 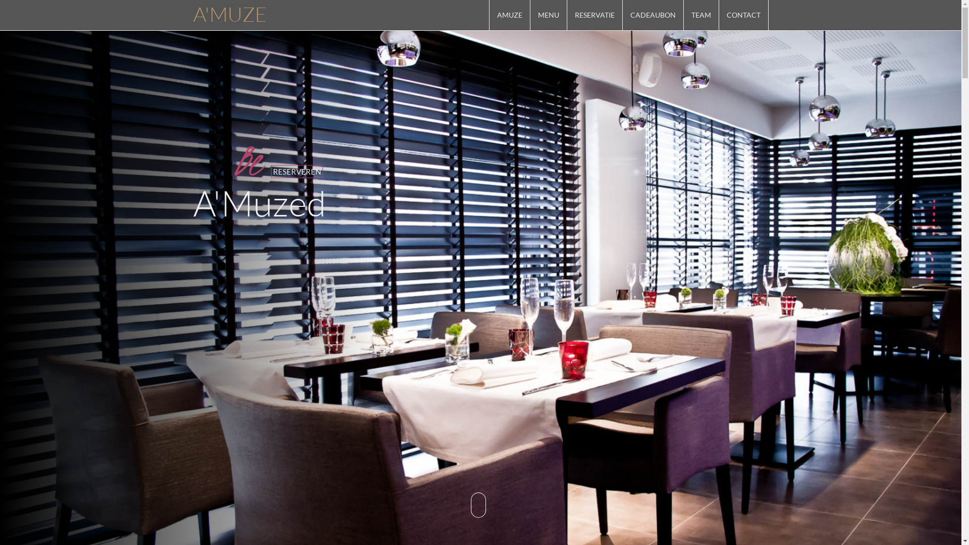 I want to click on RESERVEREN, so click(x=297, y=172).